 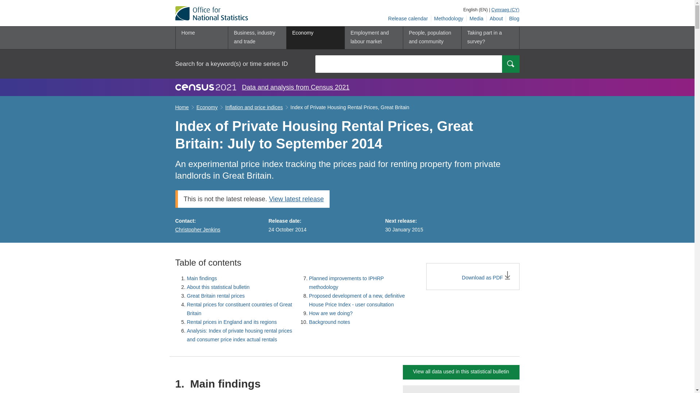 What do you see at coordinates (315, 38) in the screenshot?
I see `Economy` at bounding box center [315, 38].